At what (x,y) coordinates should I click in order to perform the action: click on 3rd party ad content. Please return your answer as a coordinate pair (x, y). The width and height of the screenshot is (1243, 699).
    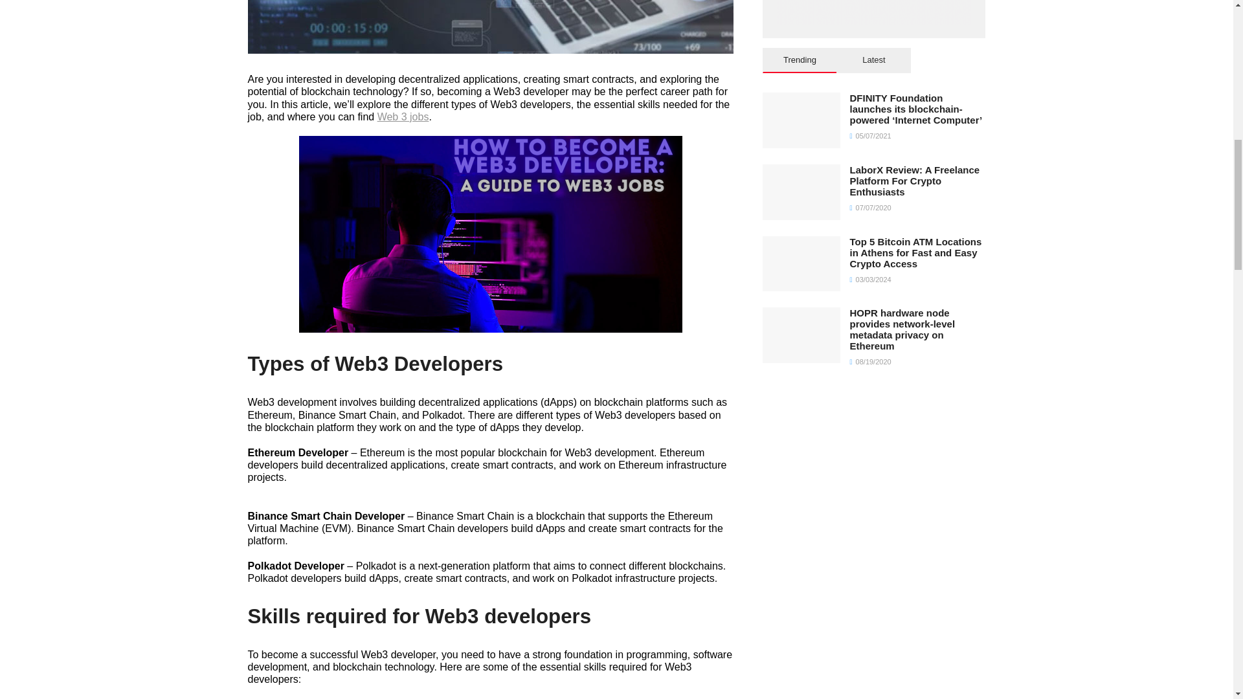
    Looking at the image, I should click on (874, 12).